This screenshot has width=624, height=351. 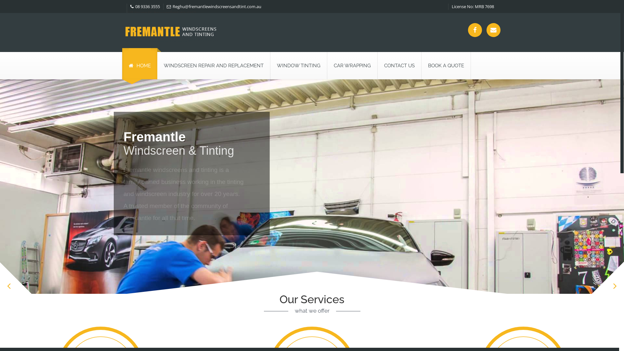 I want to click on CAR WRAPPING, so click(x=352, y=66).